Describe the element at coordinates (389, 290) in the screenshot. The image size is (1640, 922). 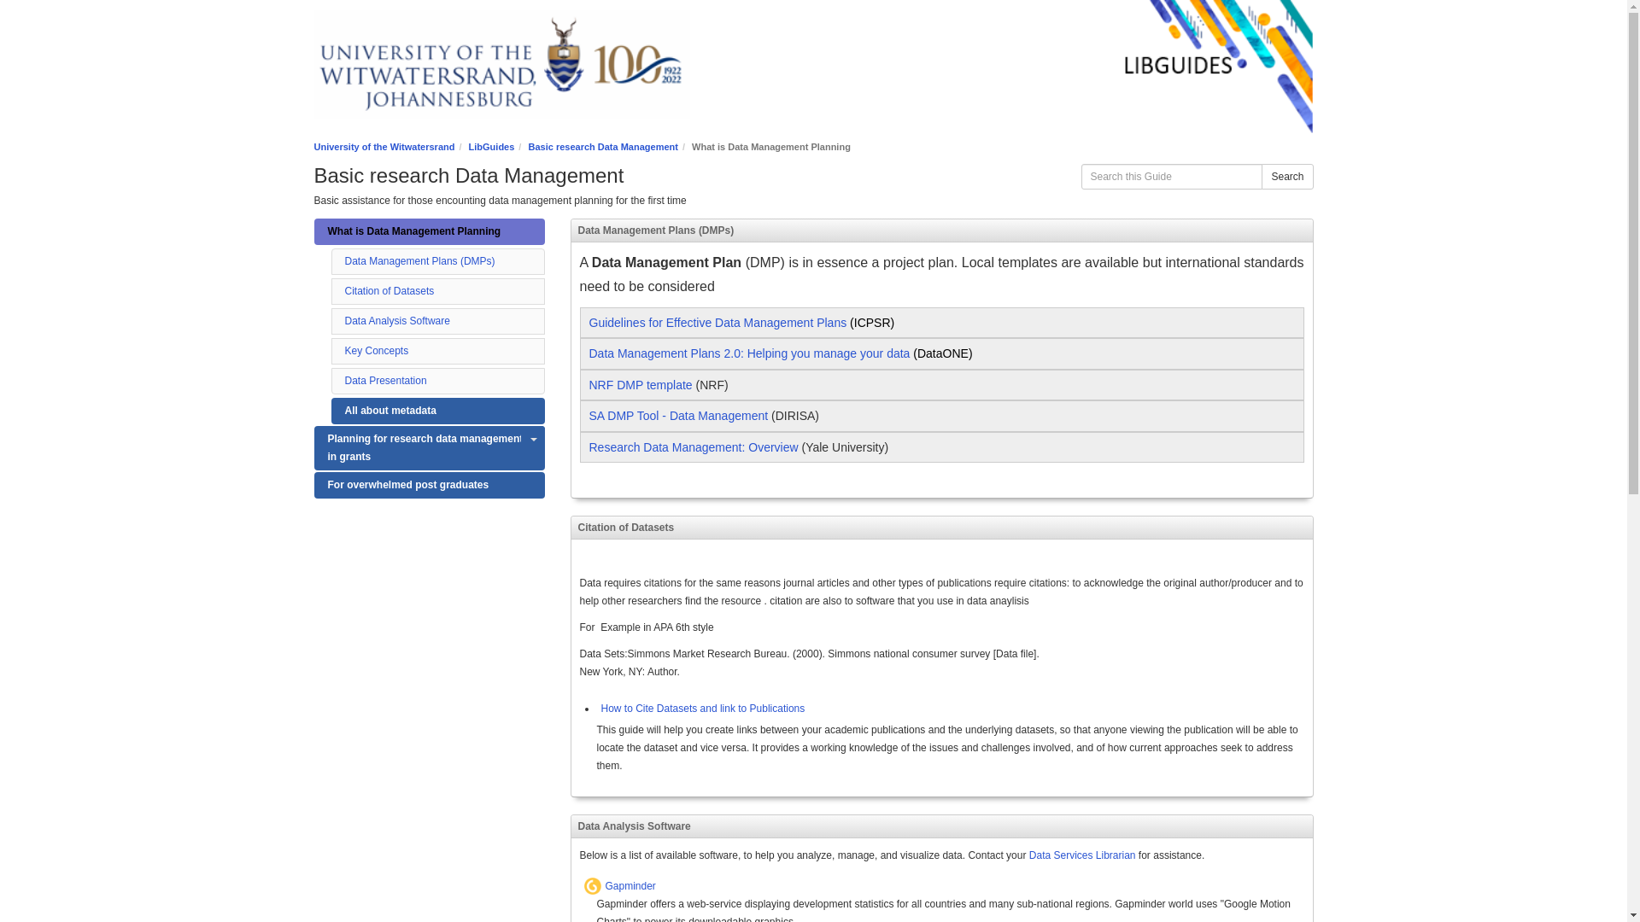
I see `Citation of Datasets` at that location.